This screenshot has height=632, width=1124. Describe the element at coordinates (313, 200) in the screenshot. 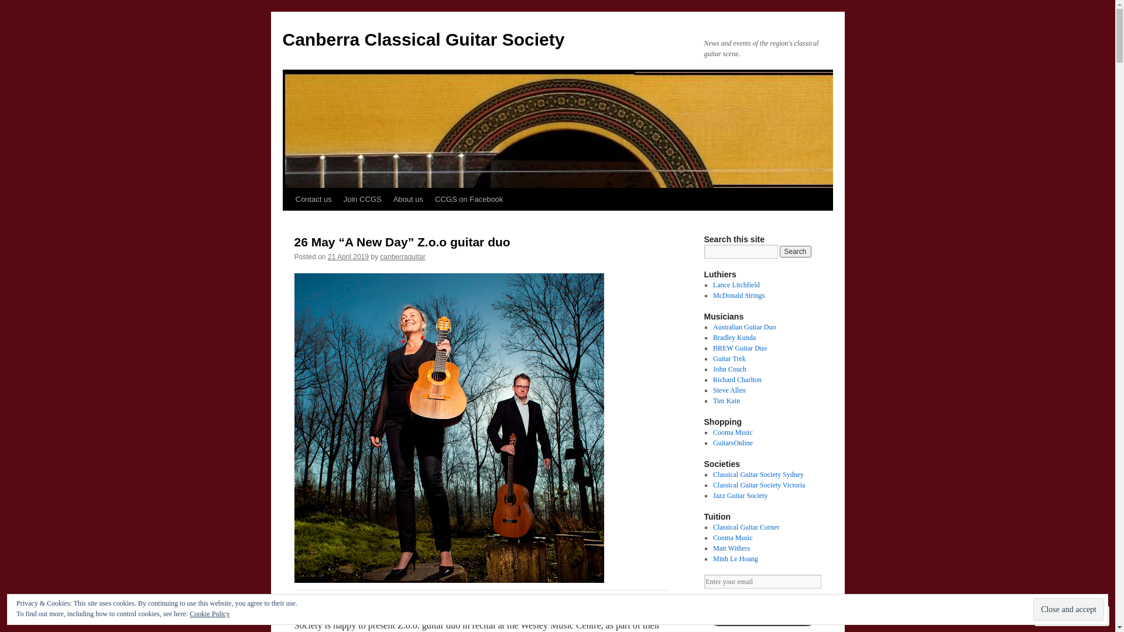

I see `Contact us` at that location.